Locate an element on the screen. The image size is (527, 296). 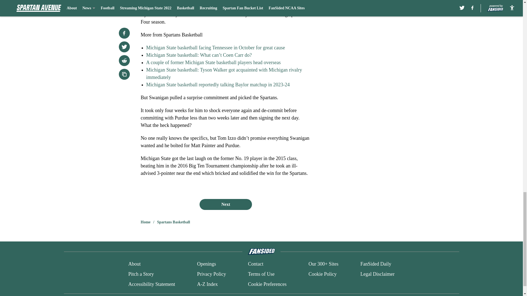
About is located at coordinates (134, 264).